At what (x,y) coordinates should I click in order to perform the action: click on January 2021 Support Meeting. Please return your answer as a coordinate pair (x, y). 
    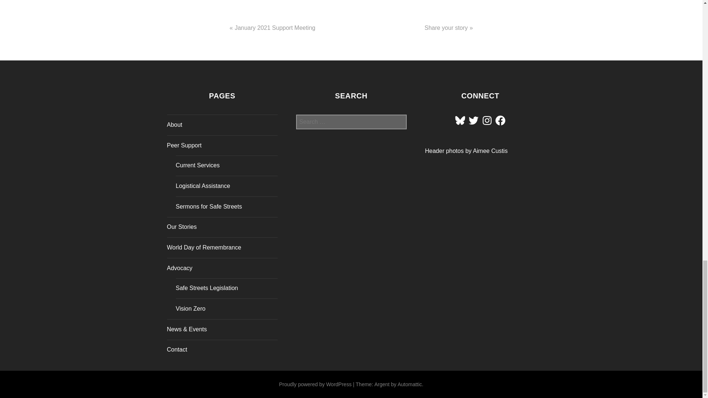
    Looking at the image, I should click on (274, 28).